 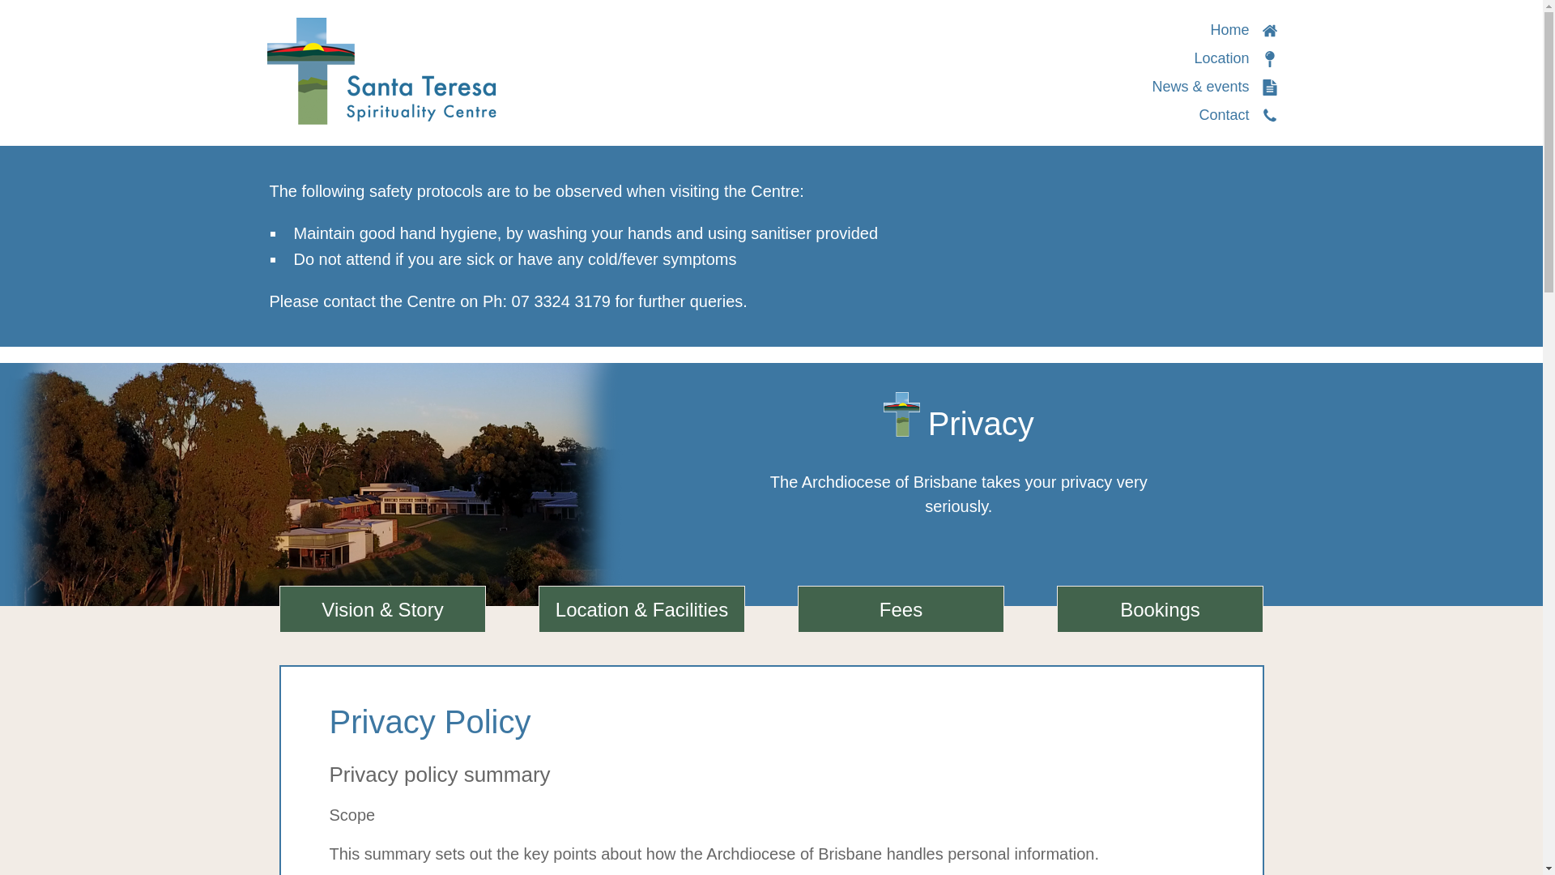 What do you see at coordinates (1235, 58) in the screenshot?
I see `Location` at bounding box center [1235, 58].